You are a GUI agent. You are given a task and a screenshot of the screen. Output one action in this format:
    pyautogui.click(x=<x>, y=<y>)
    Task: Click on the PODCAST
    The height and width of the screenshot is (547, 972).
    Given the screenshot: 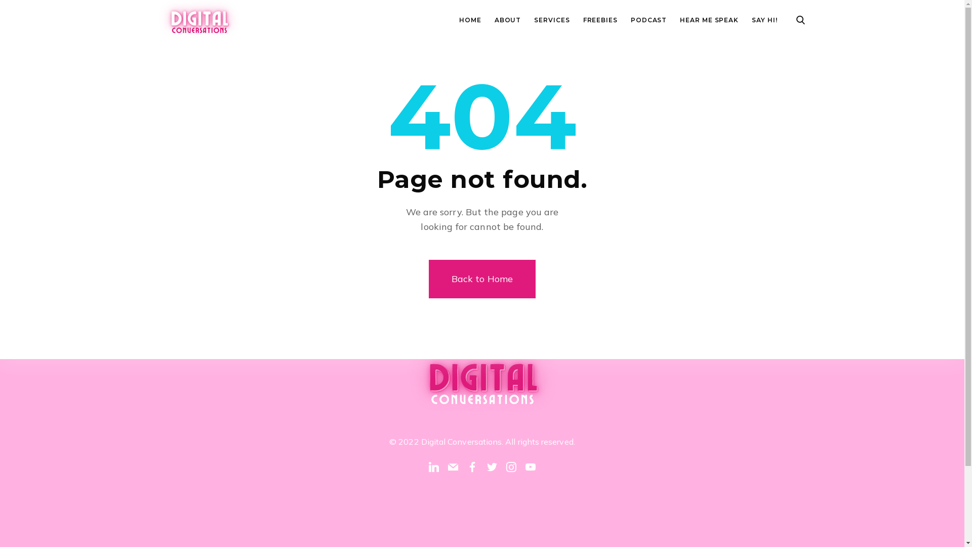 What is the action you would take?
    pyautogui.click(x=649, y=20)
    